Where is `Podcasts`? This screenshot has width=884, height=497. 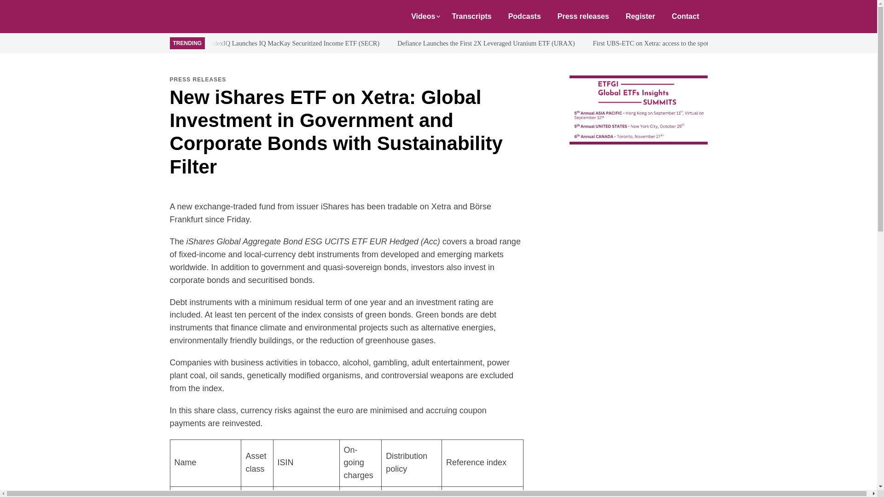 Podcasts is located at coordinates (524, 17).